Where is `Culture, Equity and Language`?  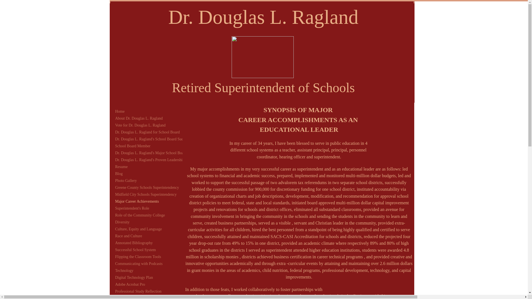 Culture, Equity and Language is located at coordinates (139, 229).